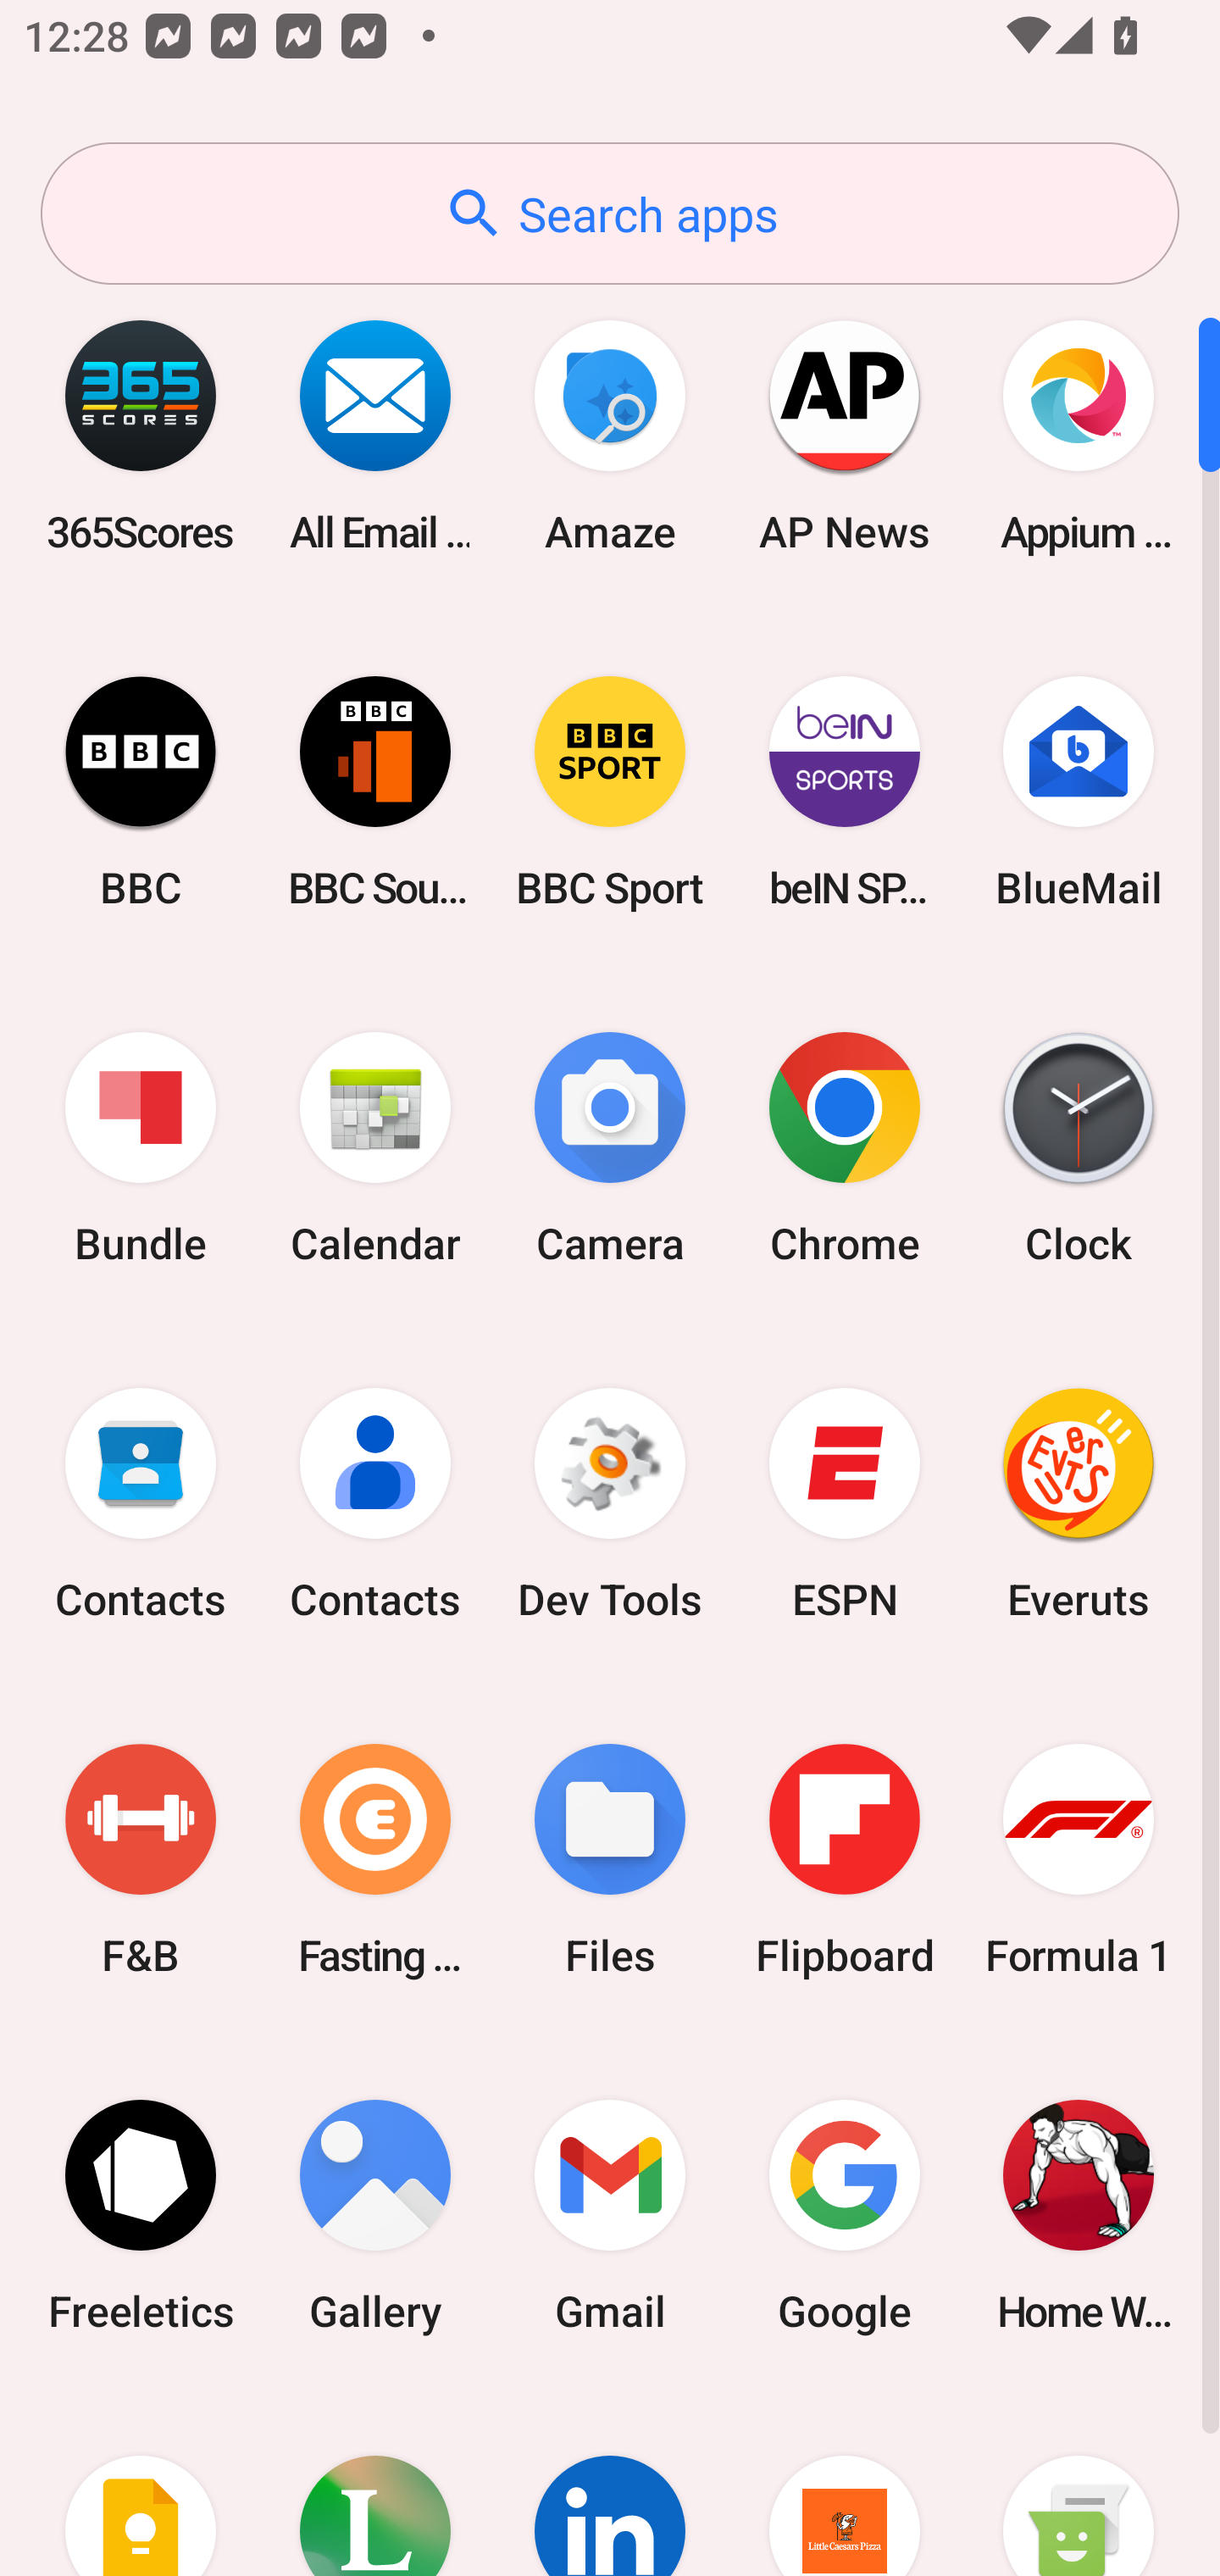 This screenshot has height=2576, width=1220. I want to click on 365Scores, so click(141, 436).